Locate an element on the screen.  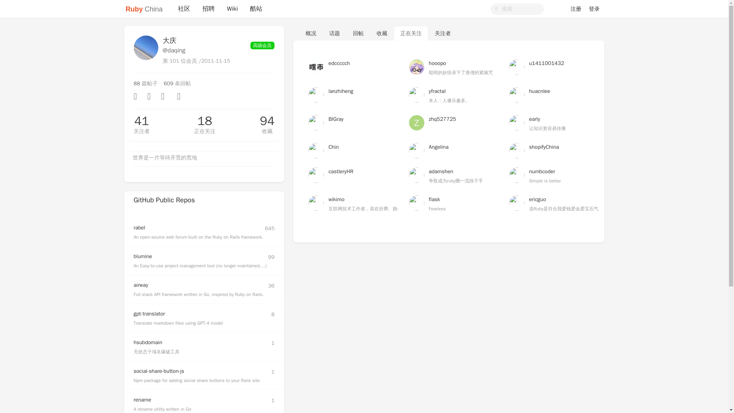
hooopo is located at coordinates (437, 63).